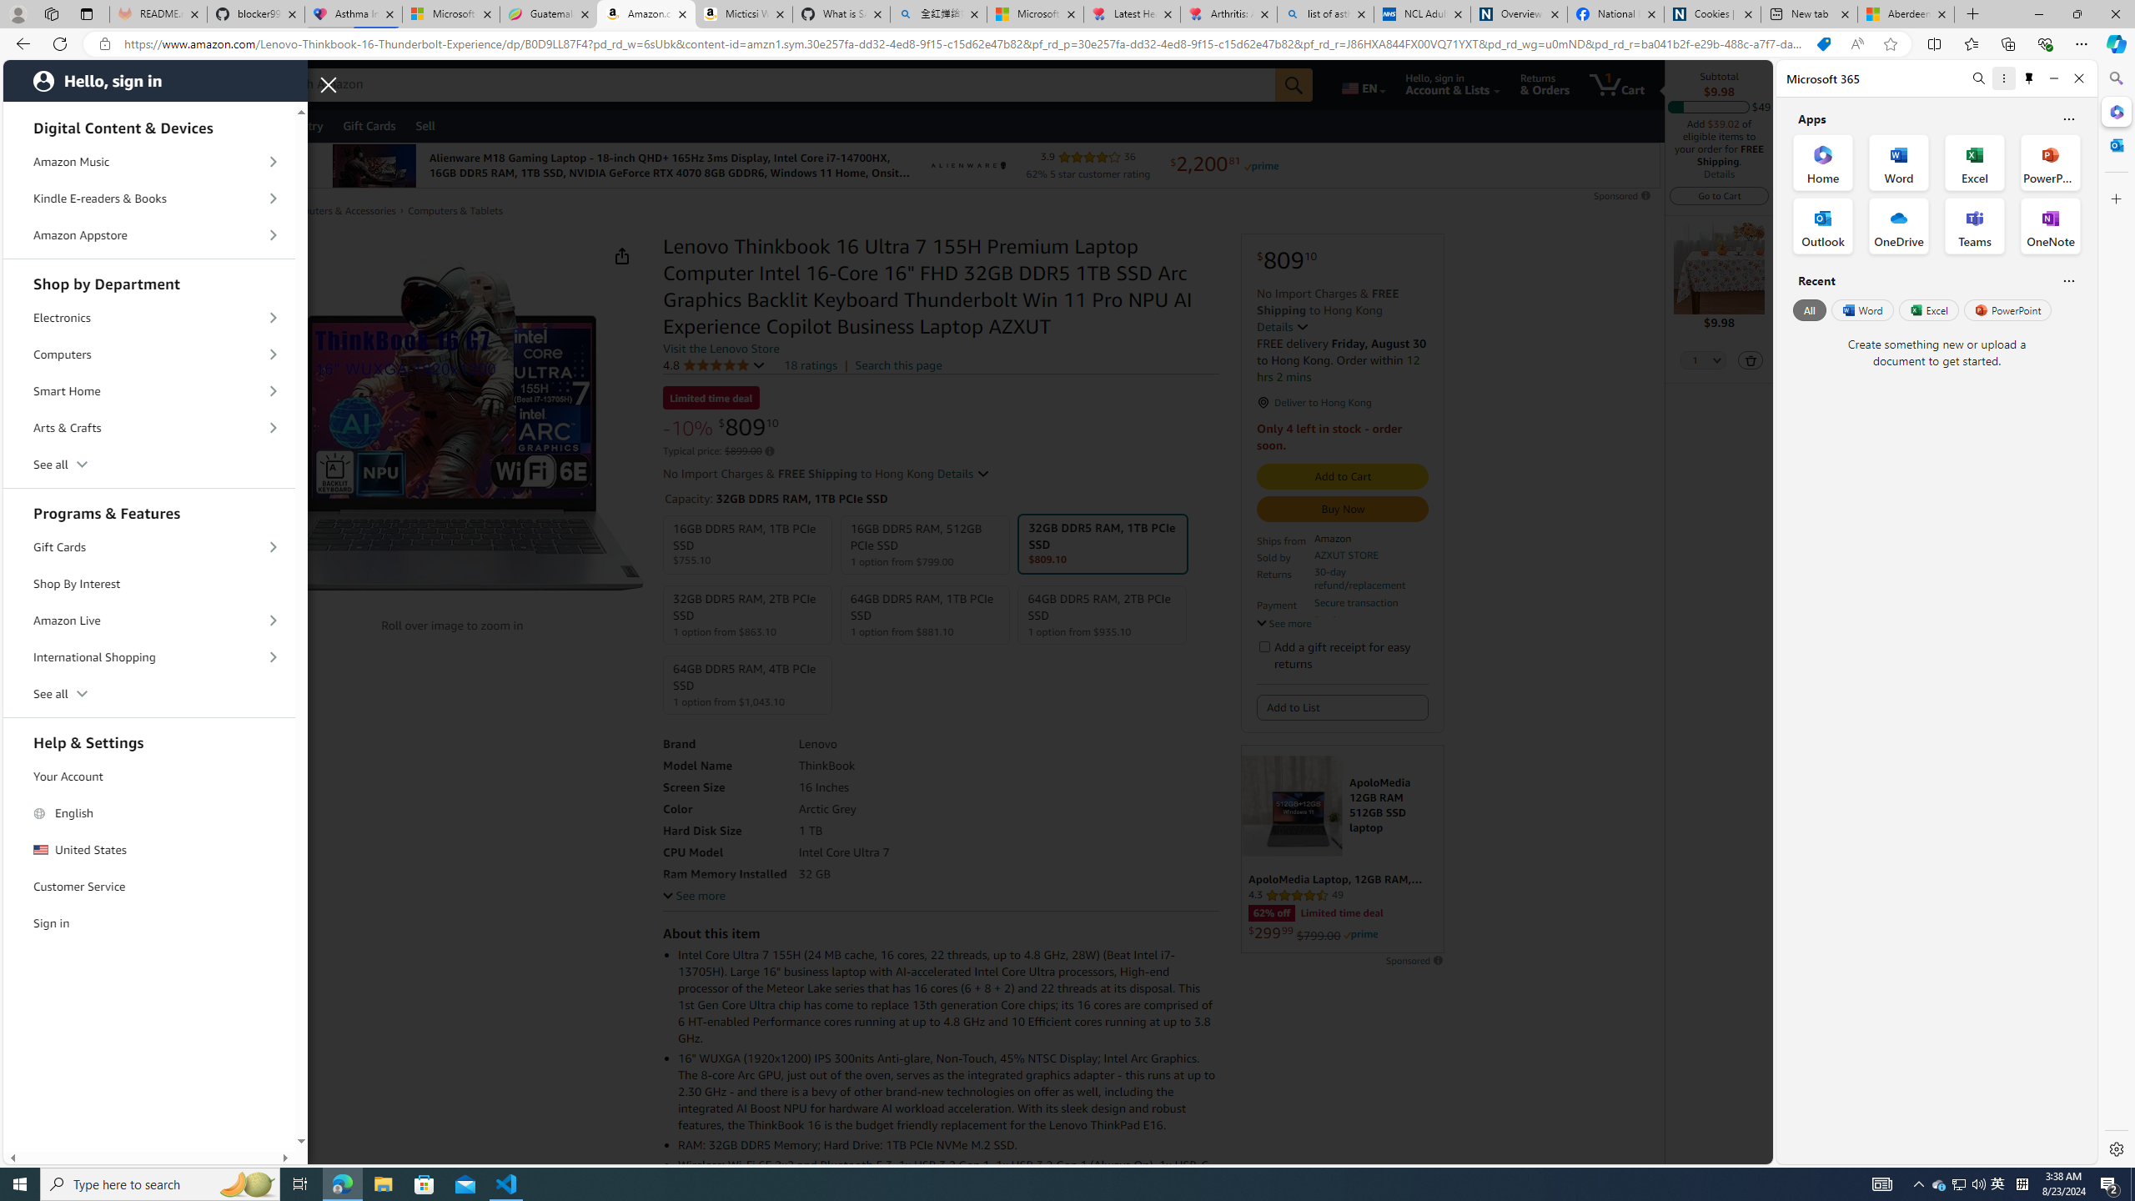  What do you see at coordinates (1343, 707) in the screenshot?
I see `Add to List` at bounding box center [1343, 707].